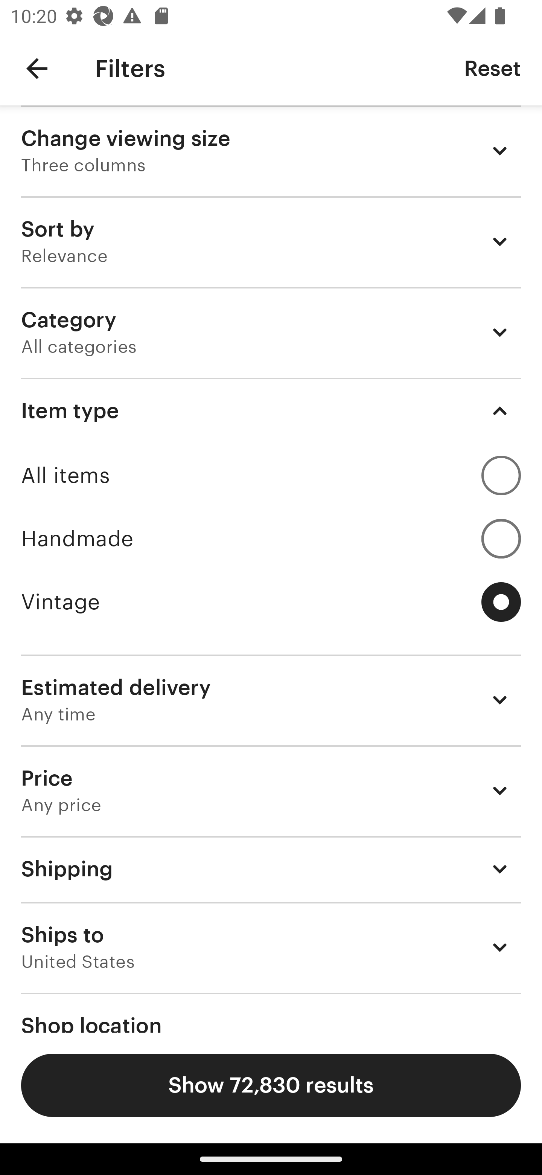 The width and height of the screenshot is (542, 1175). Describe the element at coordinates (271, 410) in the screenshot. I see `Item type` at that location.